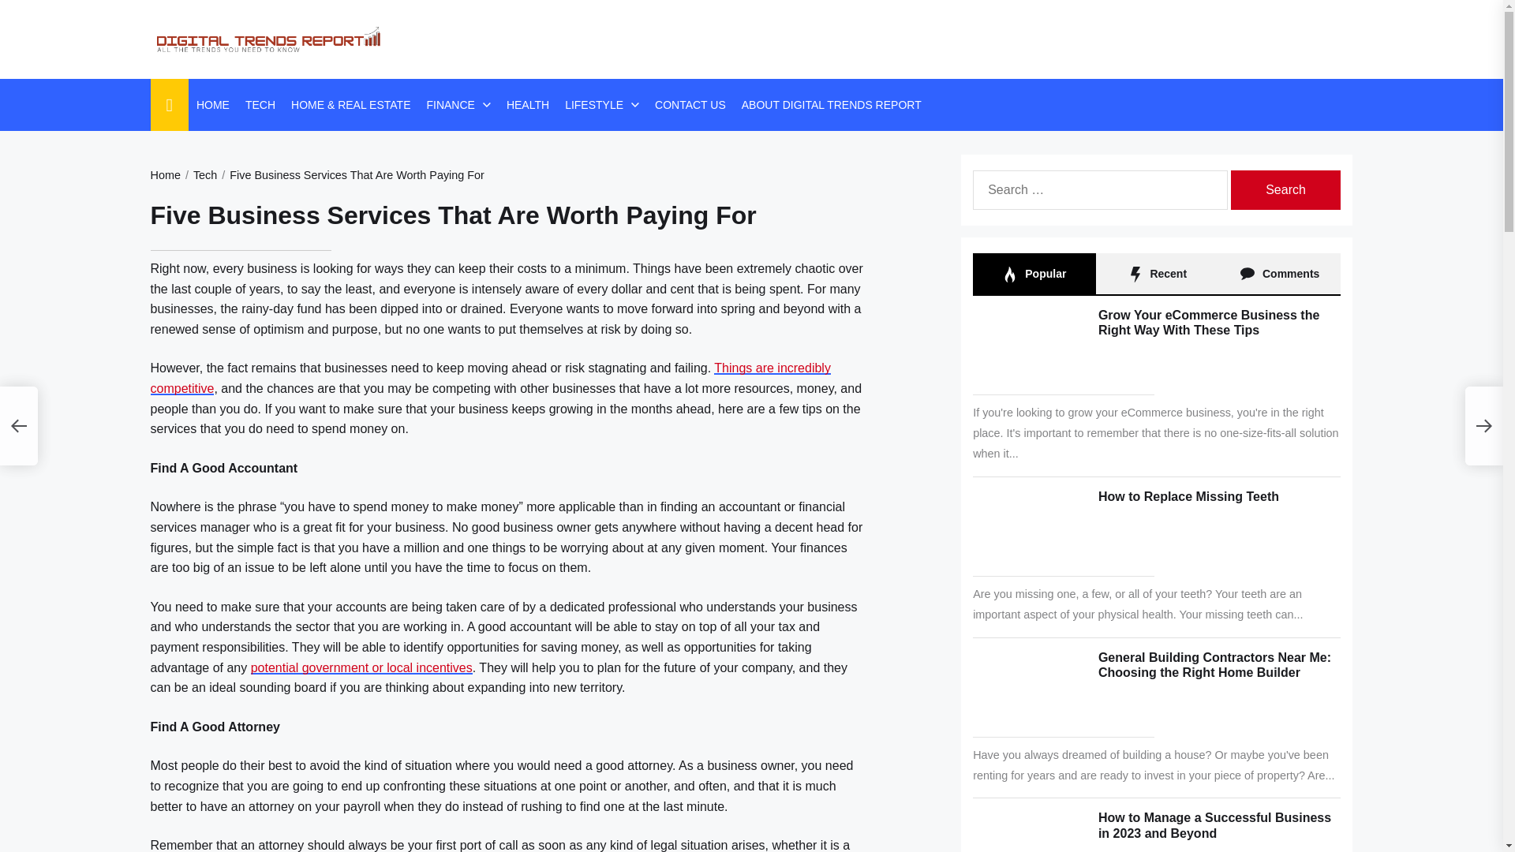 This screenshot has width=1515, height=852. What do you see at coordinates (198, 175) in the screenshot?
I see `Tech` at bounding box center [198, 175].